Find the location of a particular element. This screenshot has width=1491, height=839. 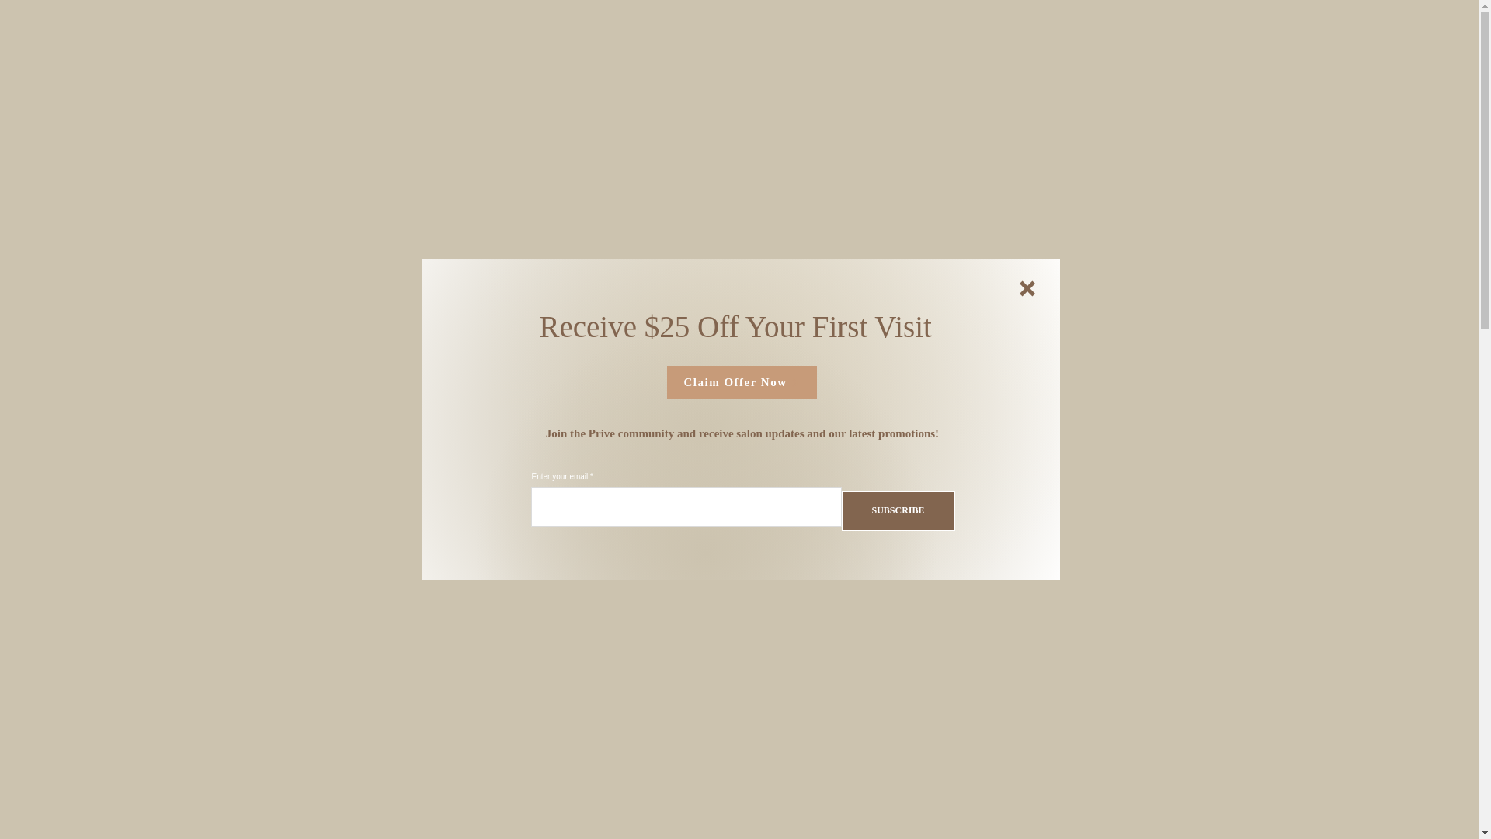

Our Stylists is located at coordinates (520, 19).